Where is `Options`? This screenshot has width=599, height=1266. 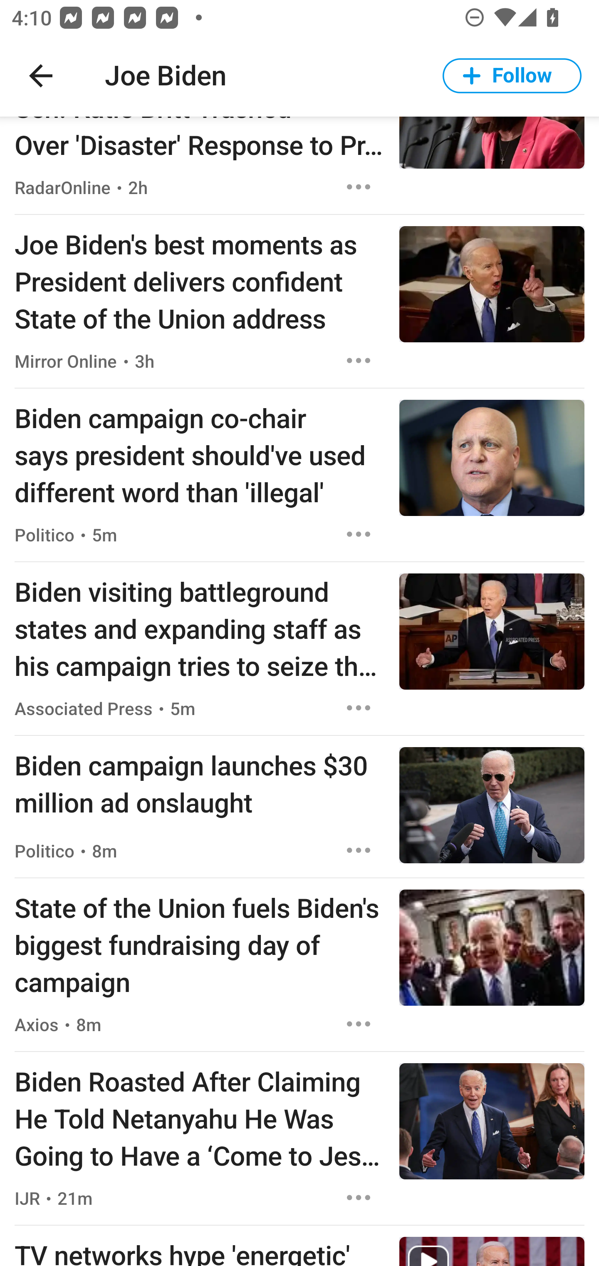
Options is located at coordinates (359, 850).